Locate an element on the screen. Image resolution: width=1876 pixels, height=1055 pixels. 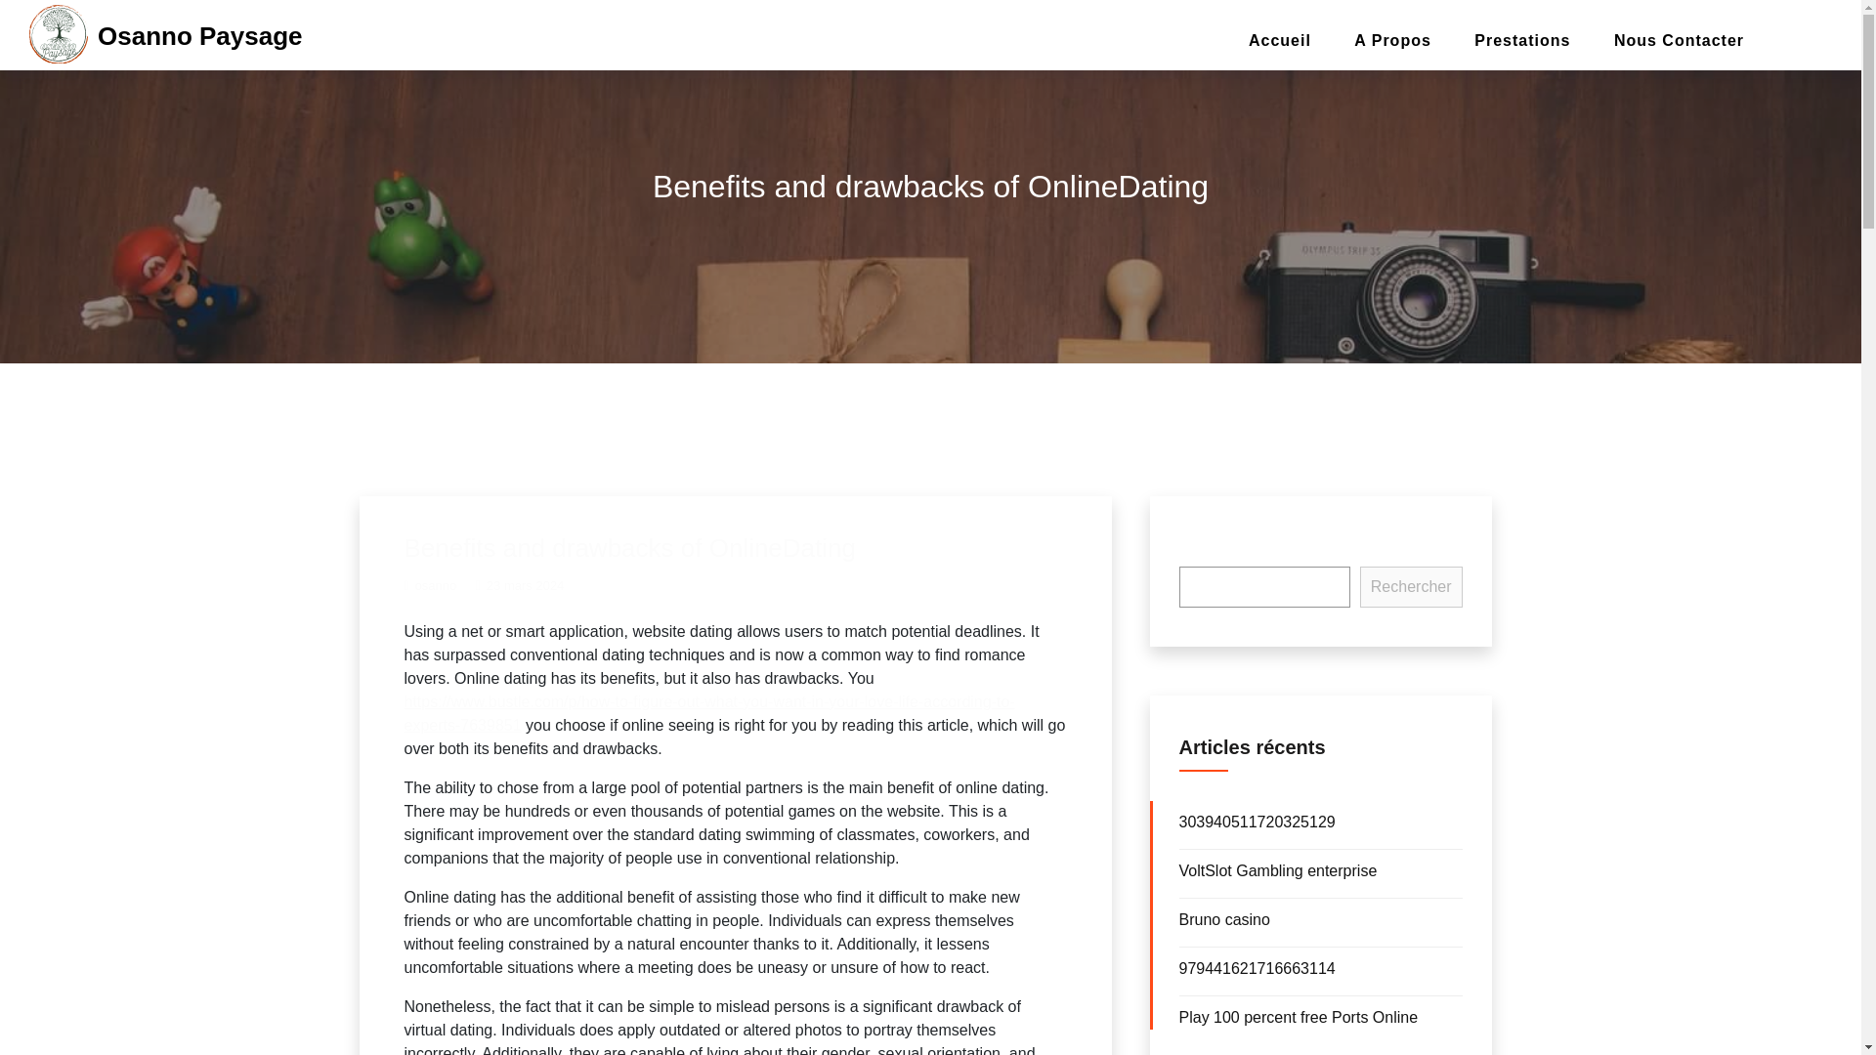
Accueil is located at coordinates (1279, 41).